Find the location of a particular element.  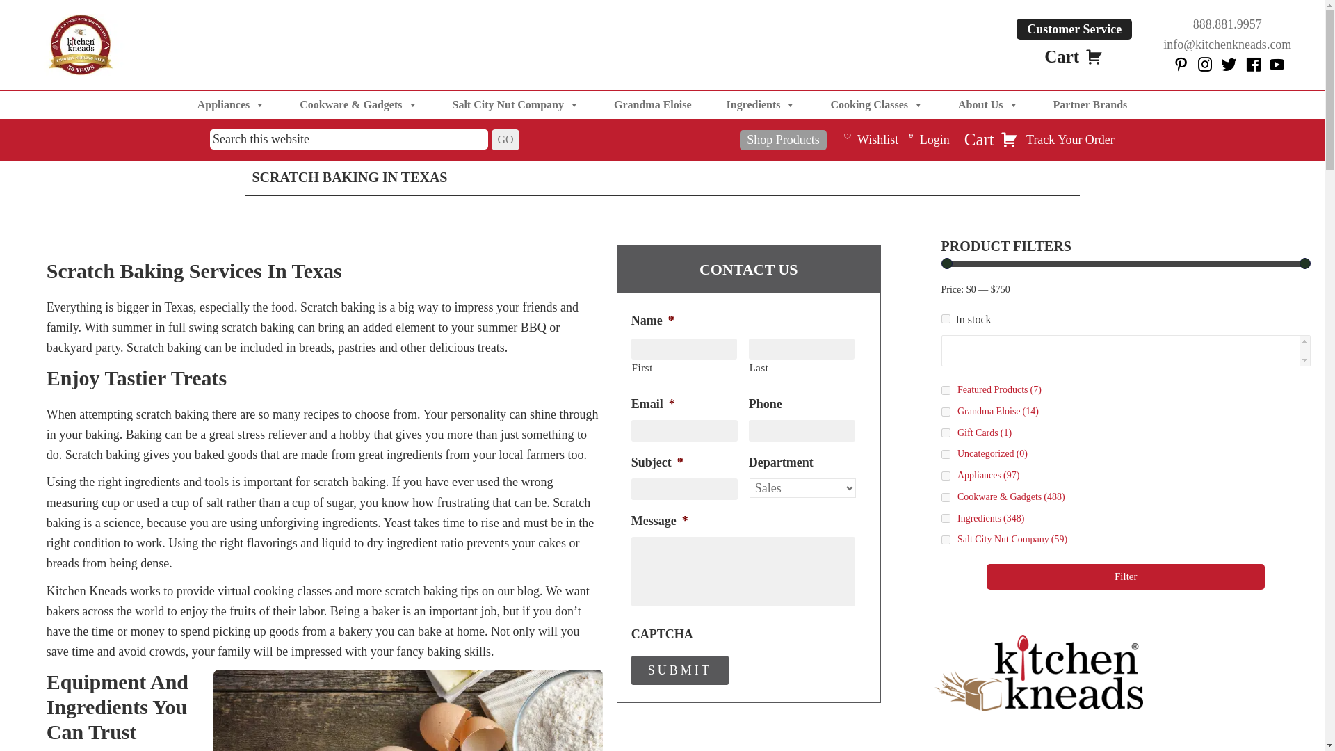

0 is located at coordinates (946, 318).